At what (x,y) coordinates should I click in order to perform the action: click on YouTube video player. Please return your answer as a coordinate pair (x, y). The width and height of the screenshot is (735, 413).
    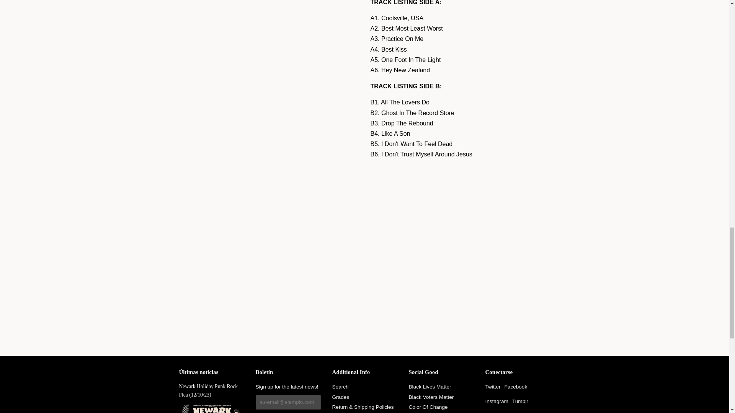
    Looking at the image, I should click on (460, 236).